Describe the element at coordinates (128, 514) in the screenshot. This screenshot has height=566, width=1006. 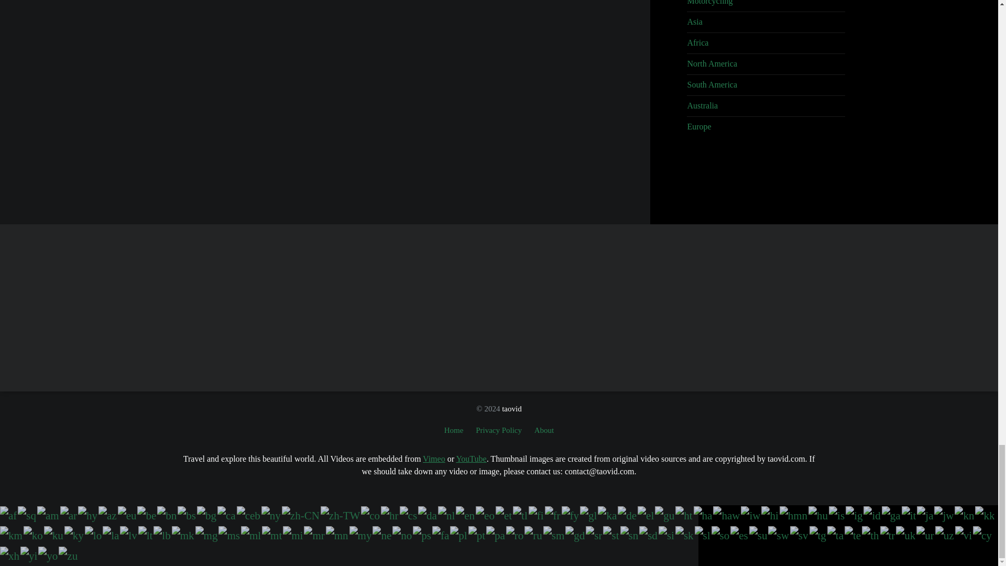
I see `Basque` at that location.